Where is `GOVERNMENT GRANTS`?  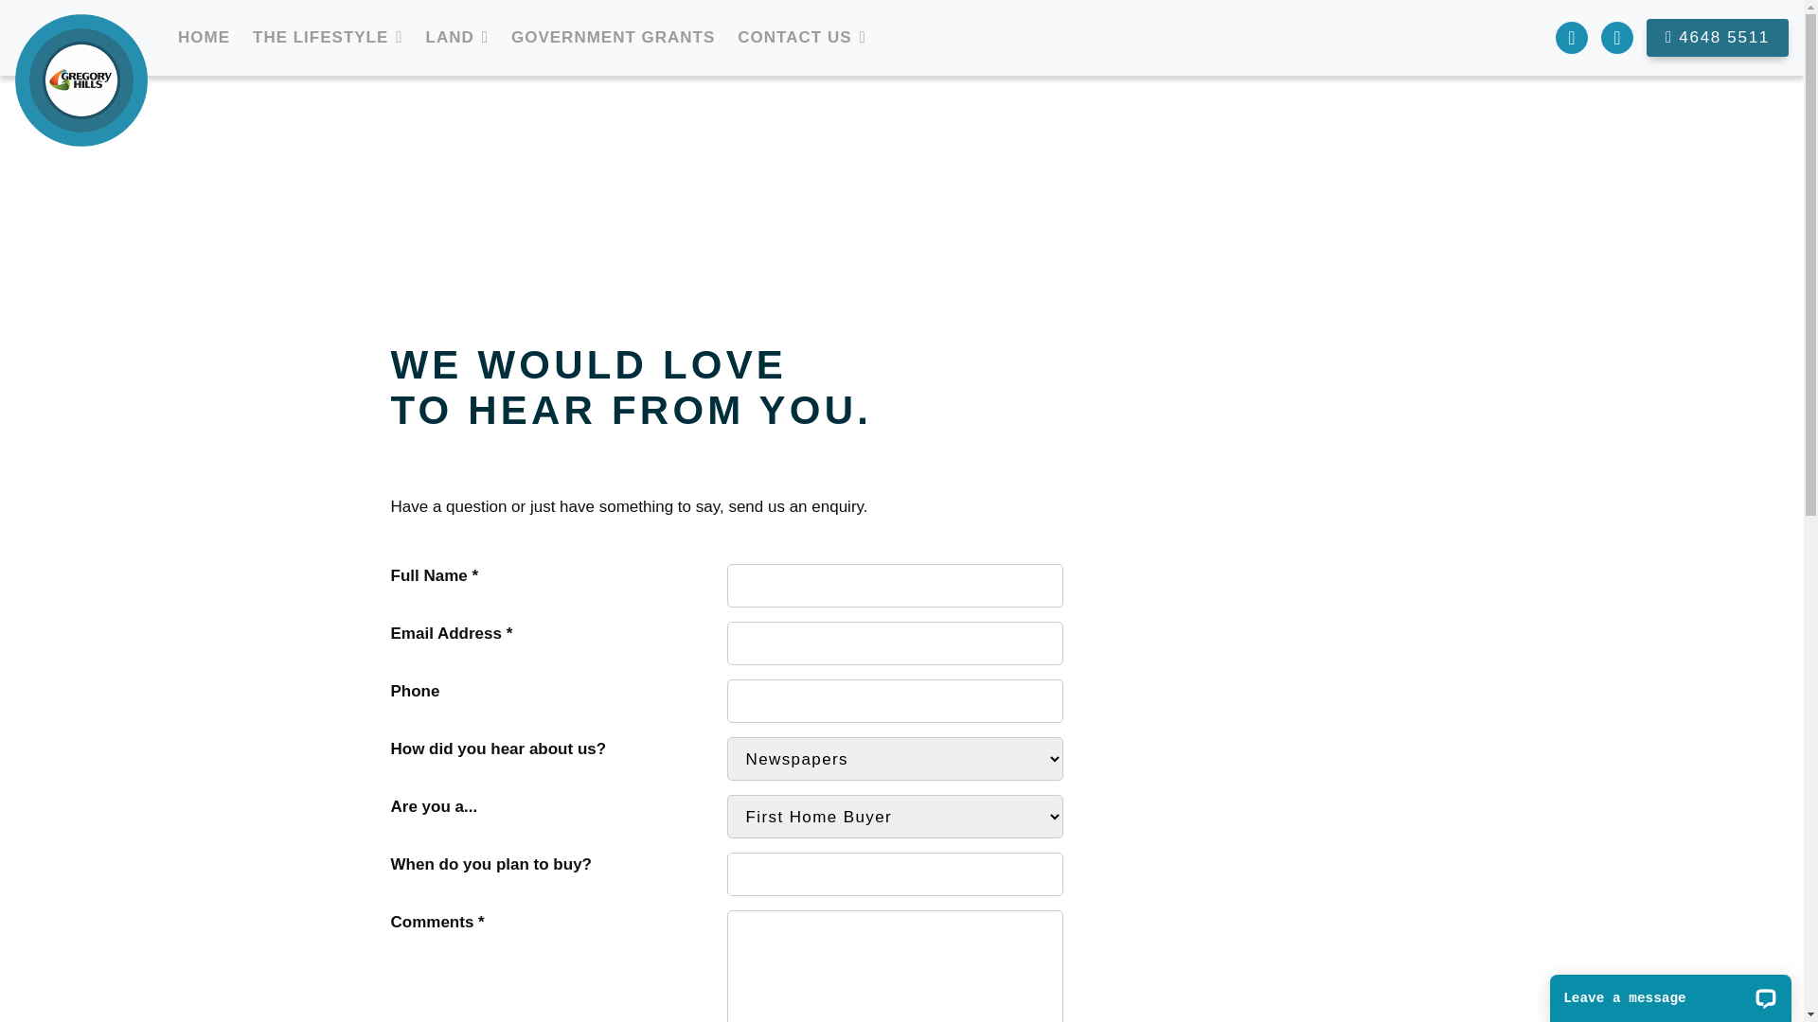
GOVERNMENT GRANTS is located at coordinates (614, 38).